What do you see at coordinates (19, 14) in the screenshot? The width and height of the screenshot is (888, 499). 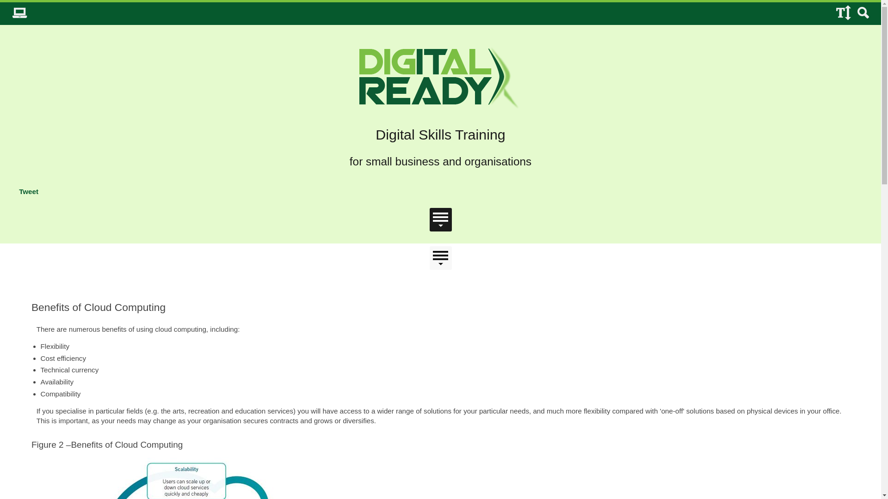 I see `Default layout. Switch to the desktop layout` at bounding box center [19, 14].